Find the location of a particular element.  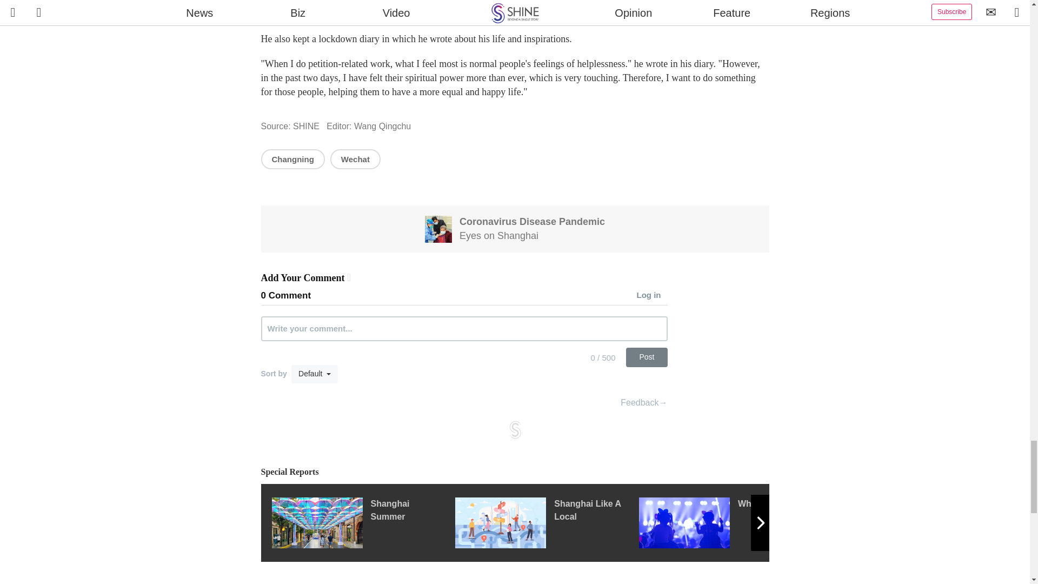

Eyes on Shanghai is located at coordinates (499, 236).